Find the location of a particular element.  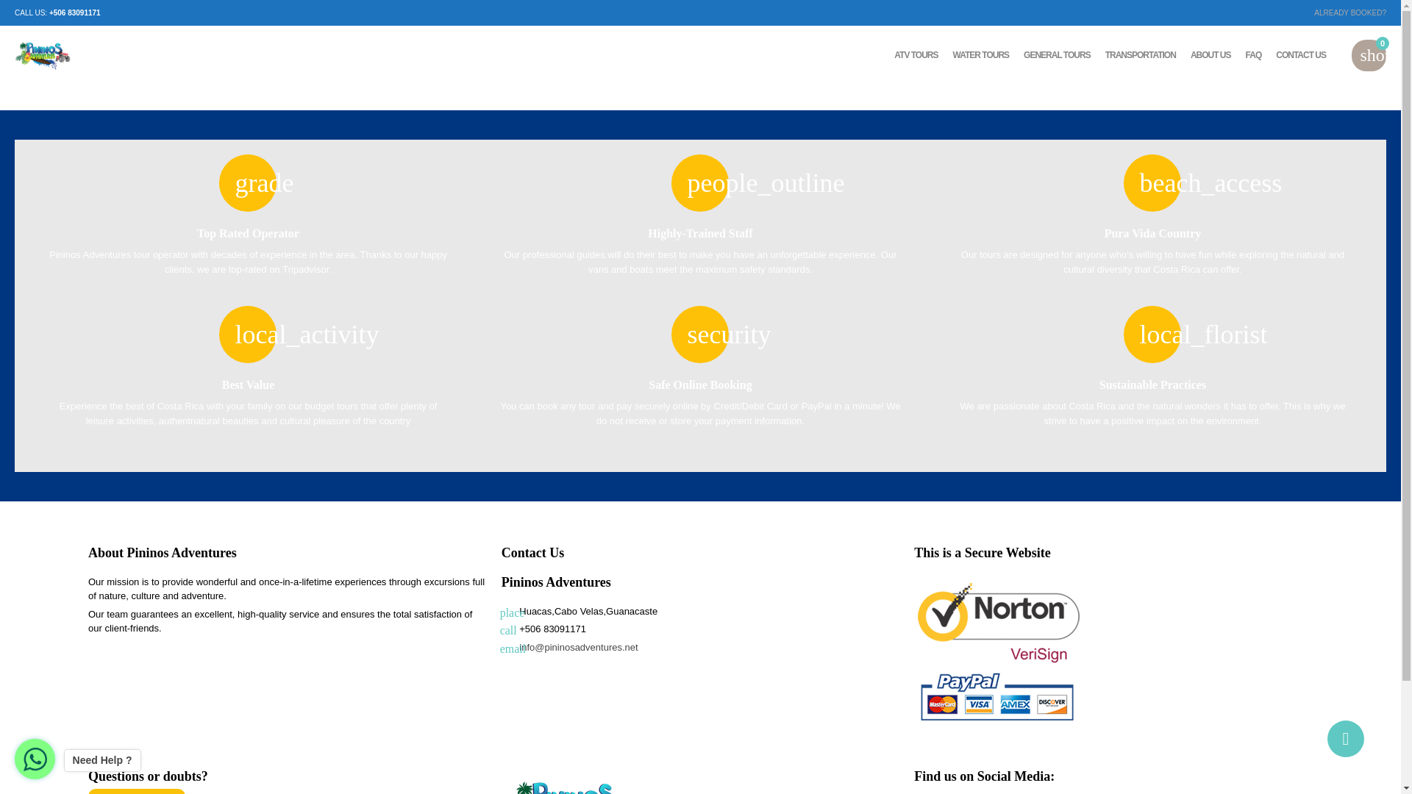

ABOUT US is located at coordinates (1210, 55).